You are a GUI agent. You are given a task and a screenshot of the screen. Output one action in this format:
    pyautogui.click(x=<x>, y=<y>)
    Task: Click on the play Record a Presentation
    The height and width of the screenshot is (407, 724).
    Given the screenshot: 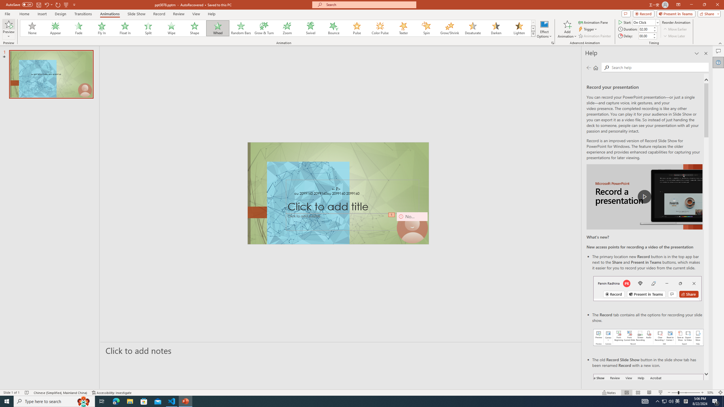 What is the action you would take?
    pyautogui.click(x=645, y=197)
    